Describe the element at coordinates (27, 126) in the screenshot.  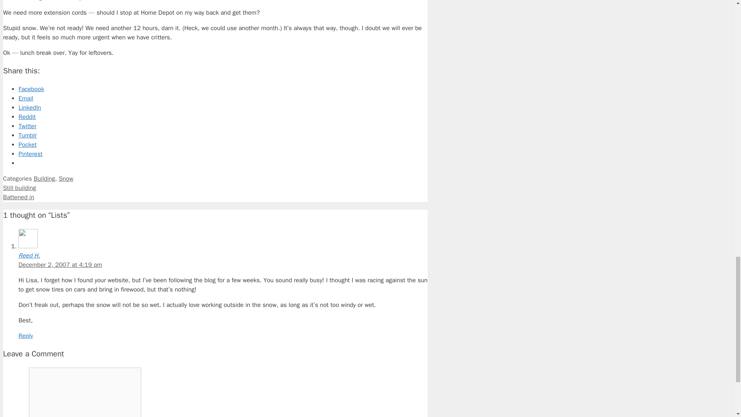
I see `Click to share on Twitter` at that location.